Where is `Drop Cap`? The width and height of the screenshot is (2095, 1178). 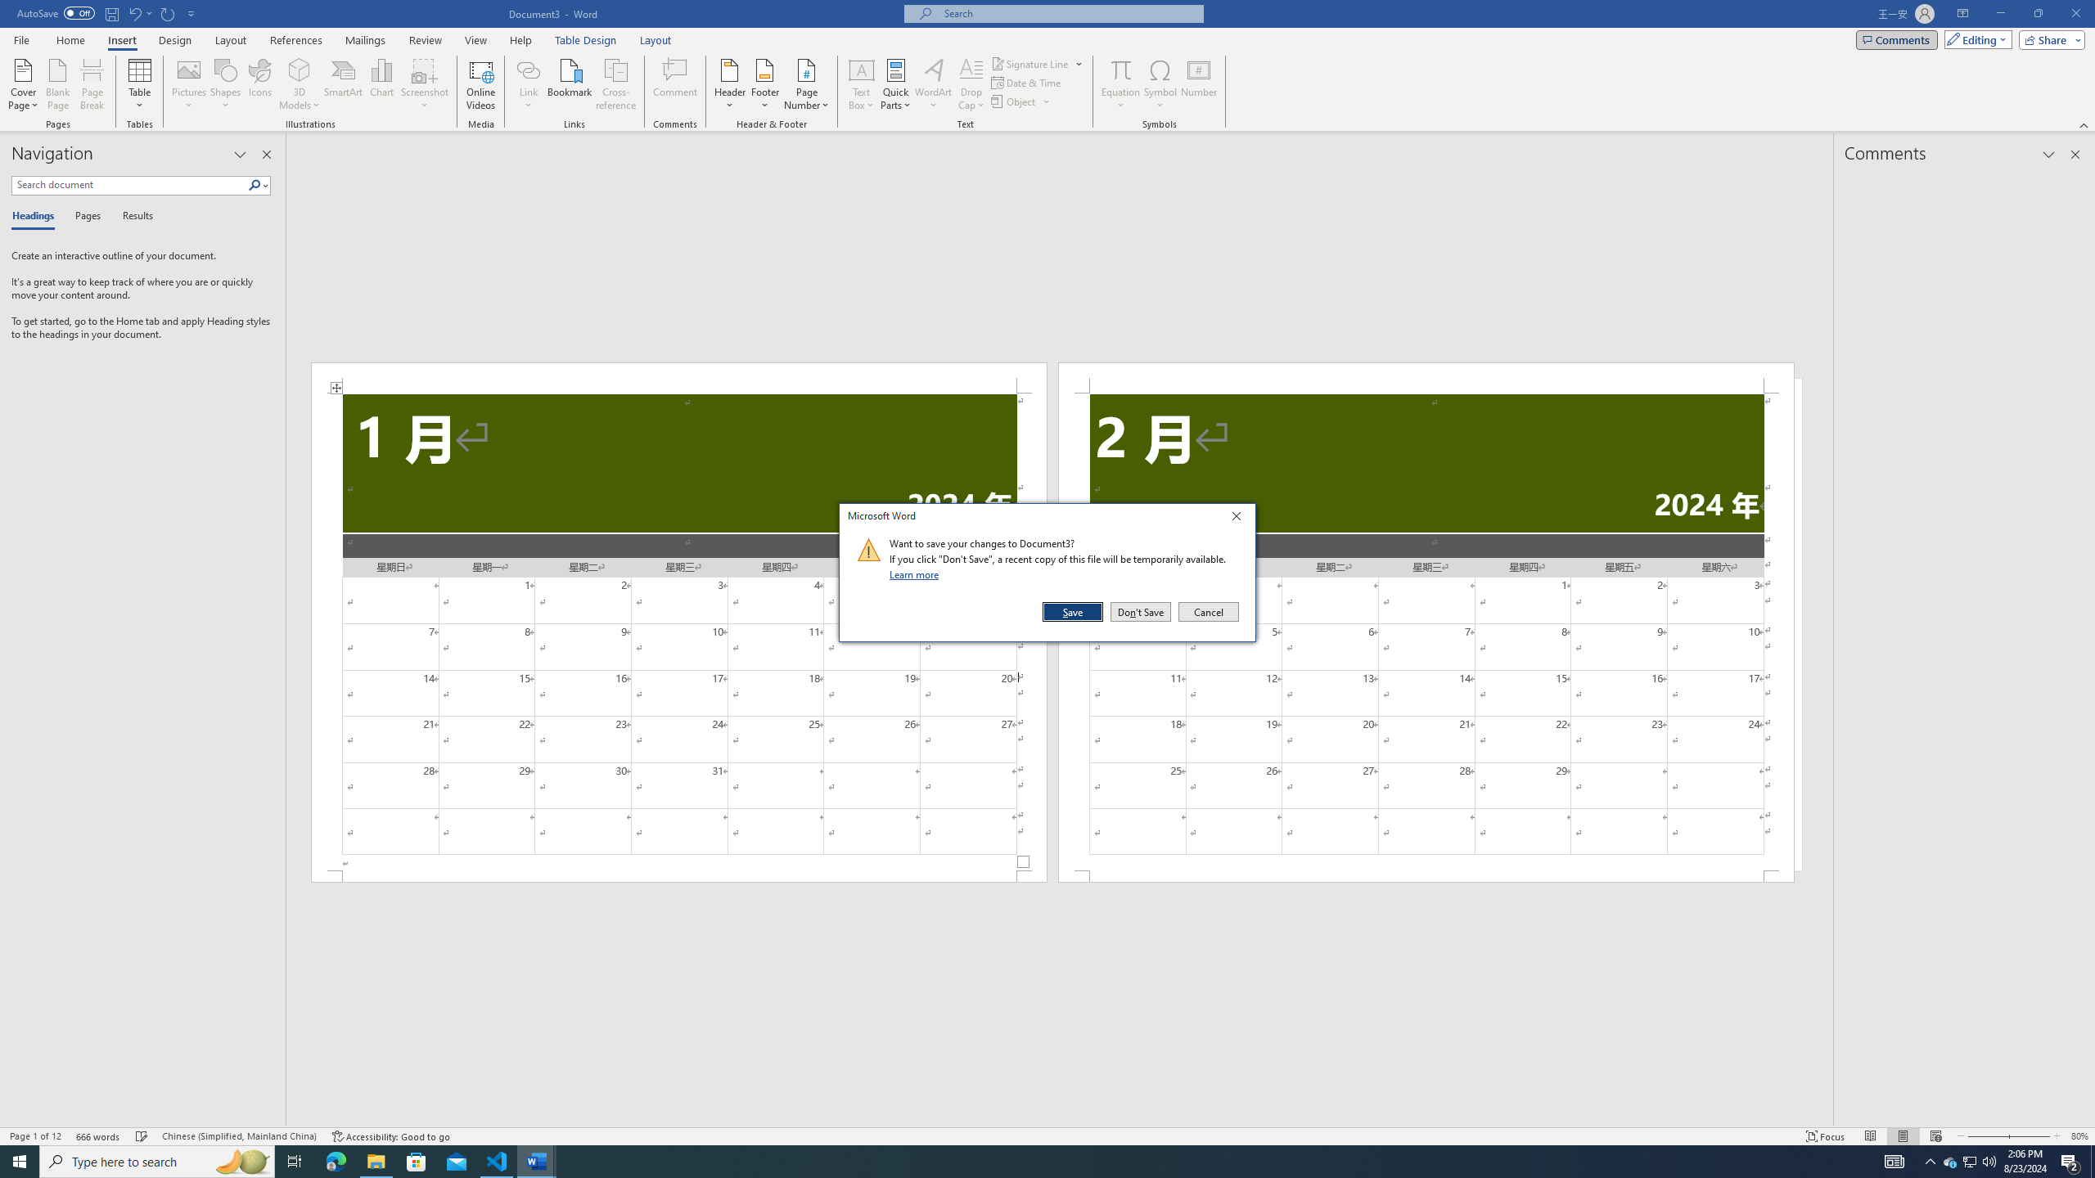 Drop Cap is located at coordinates (971, 84).